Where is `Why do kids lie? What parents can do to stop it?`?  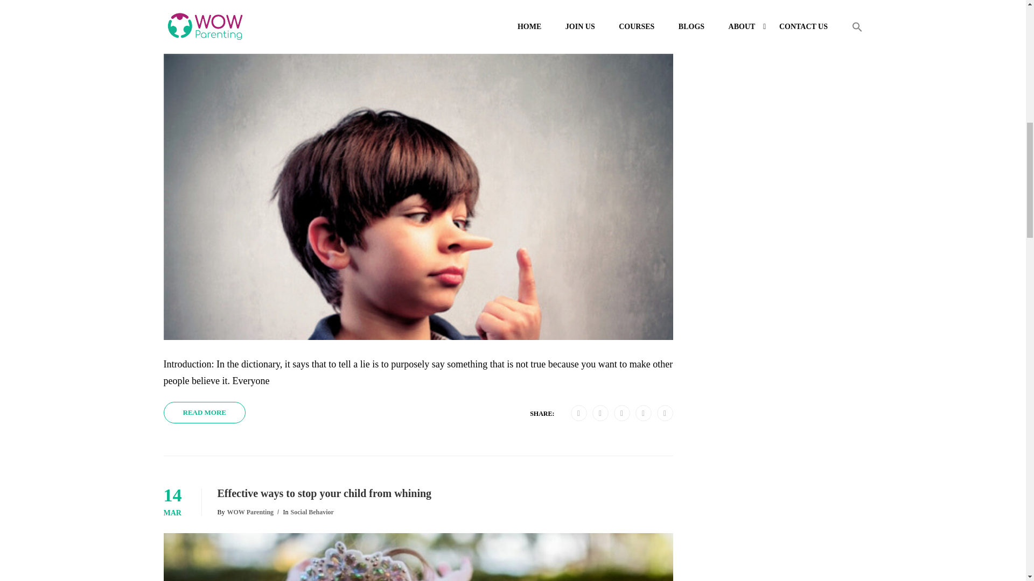
Why do kids lie? What parents can do to stop it? is located at coordinates (445, 14).